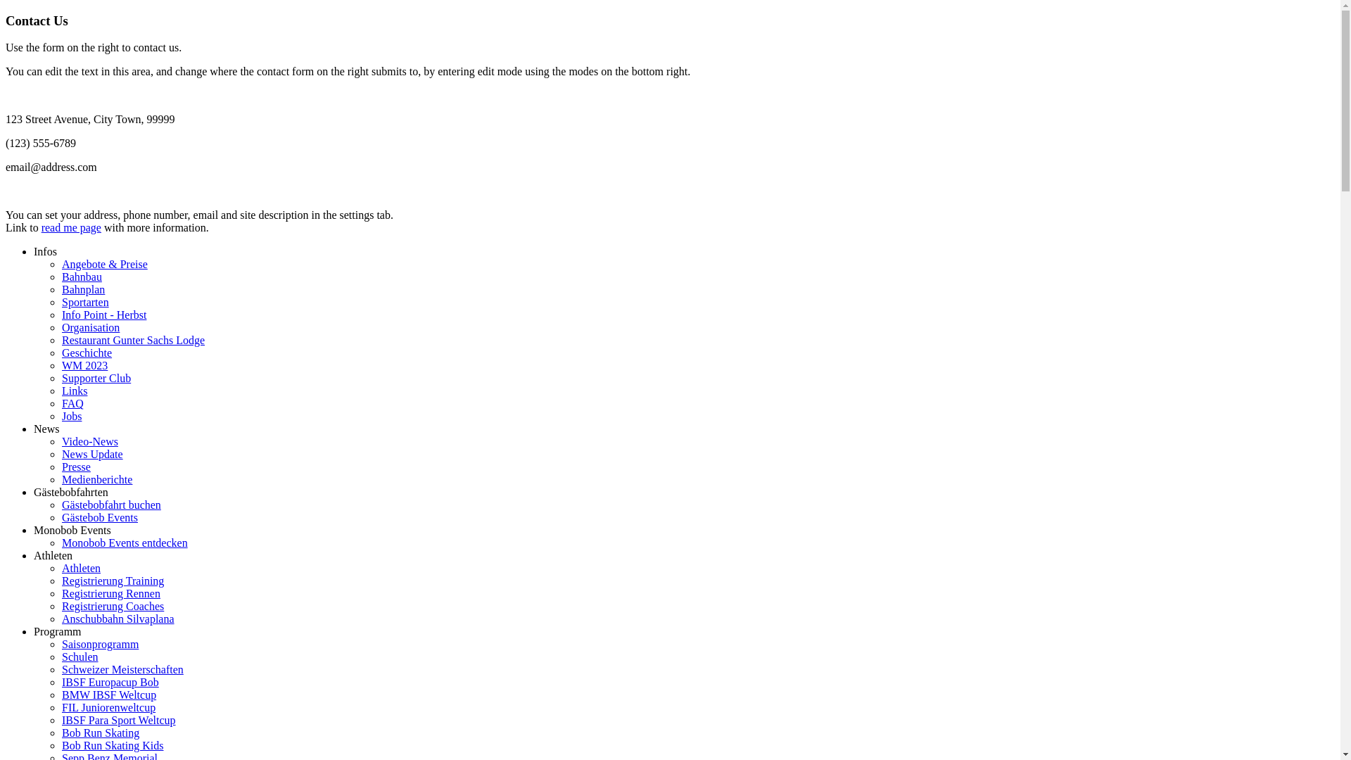  Describe the element at coordinates (83, 290) in the screenshot. I see `Bahnplan` at that location.